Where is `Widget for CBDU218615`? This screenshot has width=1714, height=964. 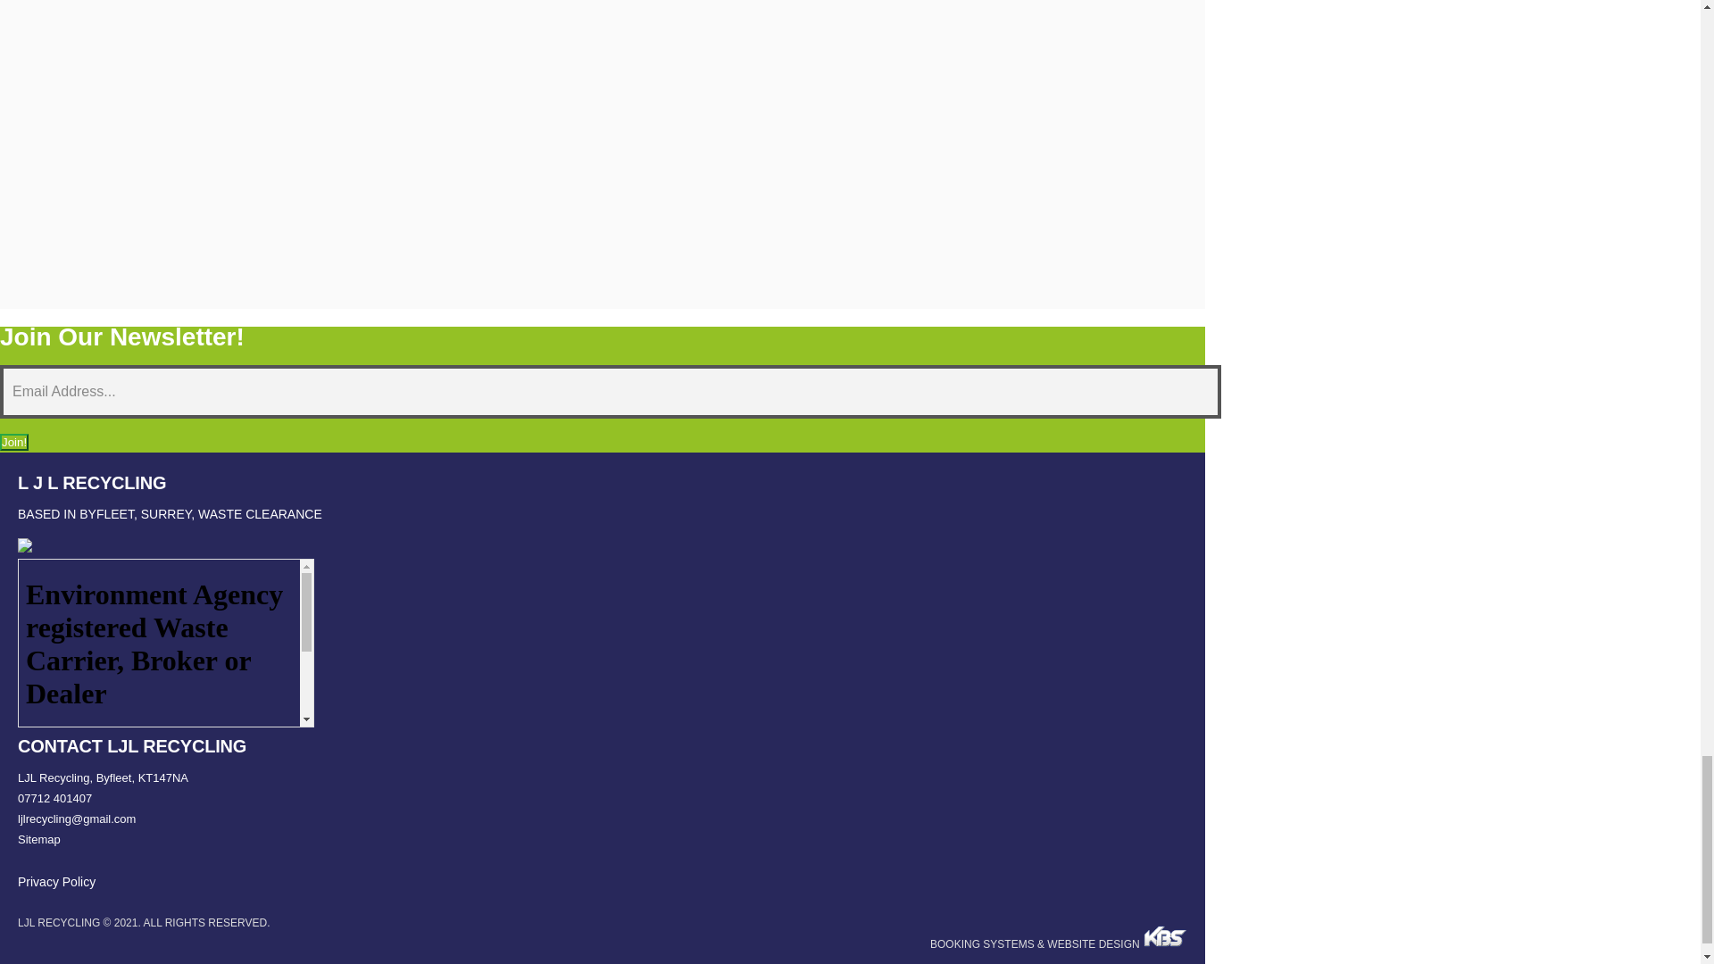
Widget for CBDU218615 is located at coordinates (165, 643).